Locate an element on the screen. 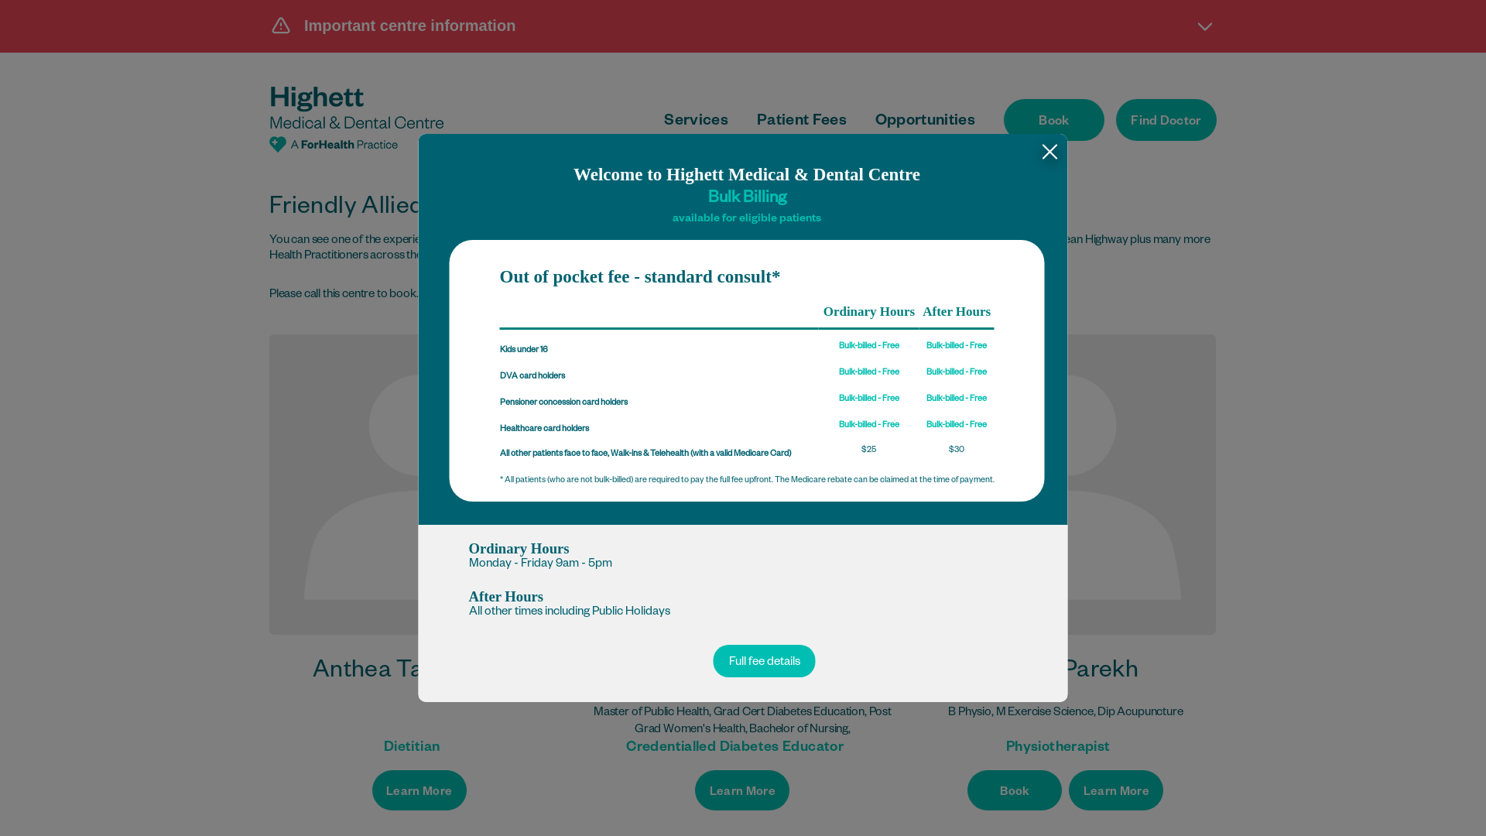  Find Doctor is located at coordinates (1166, 120).